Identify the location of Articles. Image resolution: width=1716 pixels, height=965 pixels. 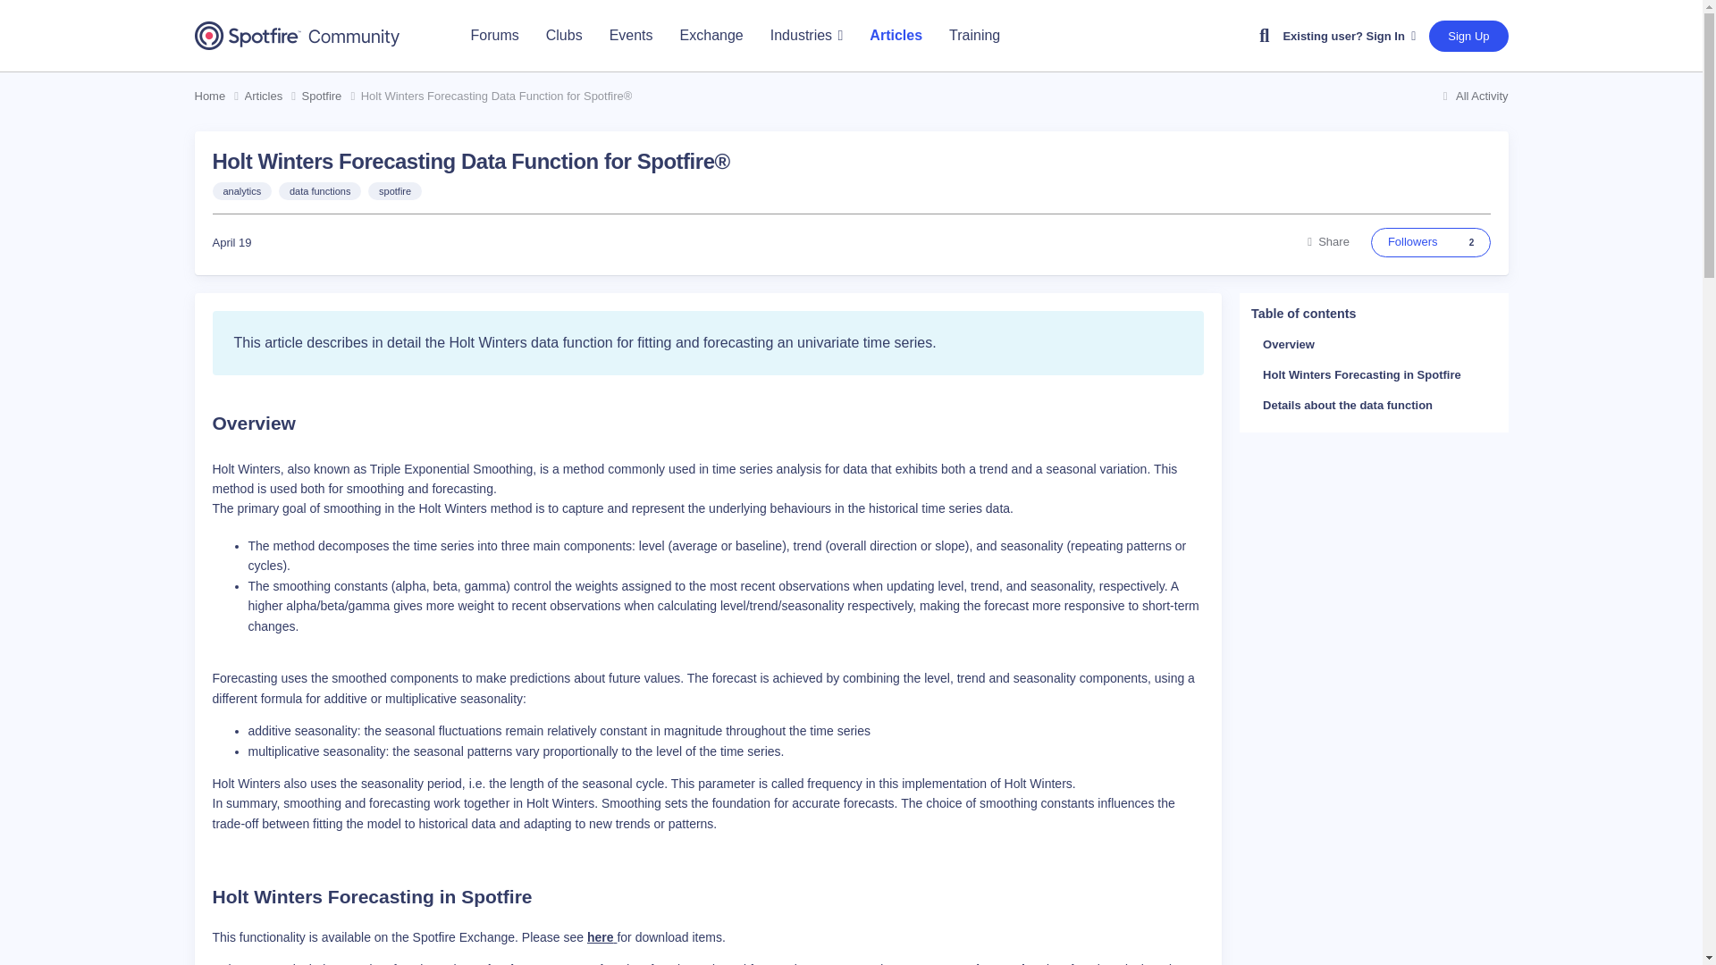
(896, 36).